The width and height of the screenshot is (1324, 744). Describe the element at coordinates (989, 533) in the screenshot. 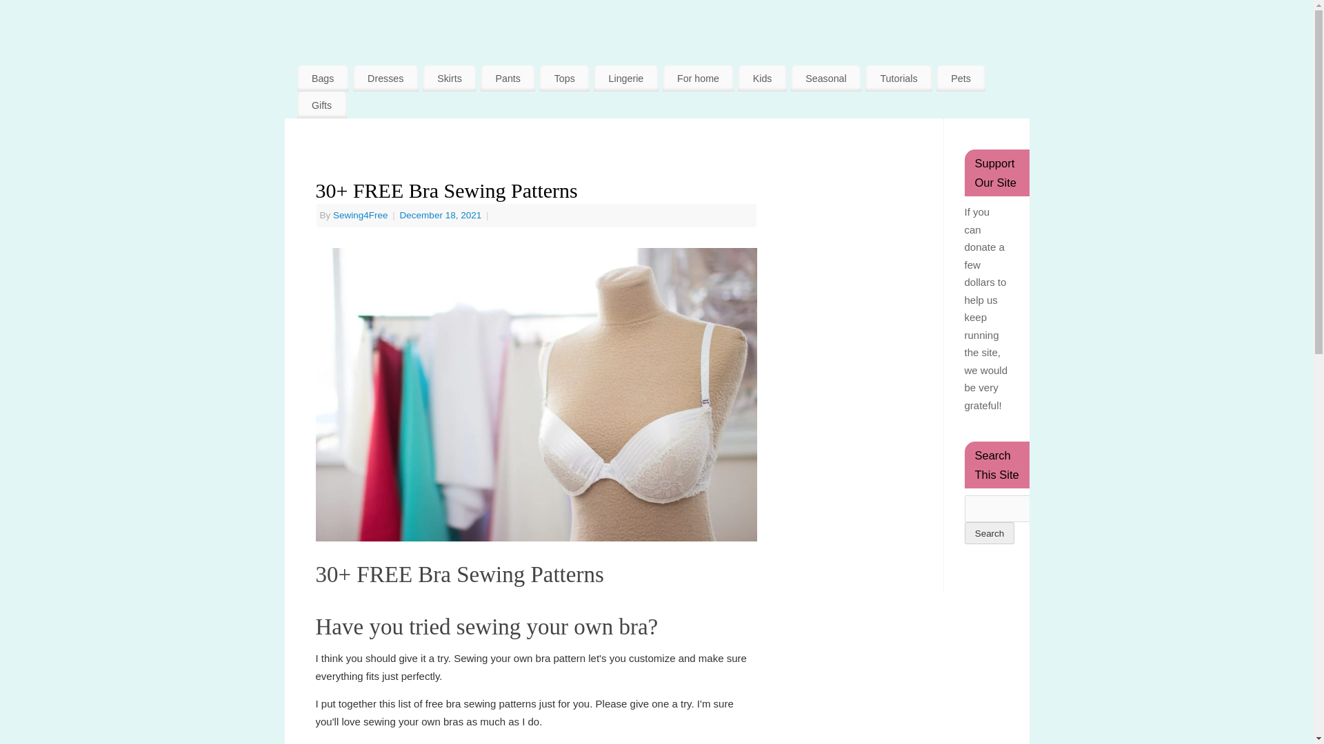

I see `Search` at that location.